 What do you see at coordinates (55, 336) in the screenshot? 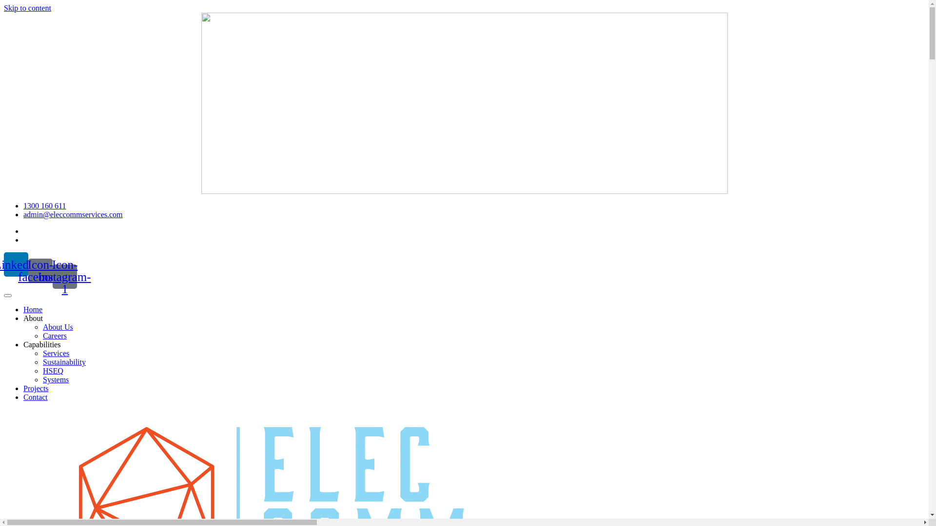
I see `Careers` at bounding box center [55, 336].